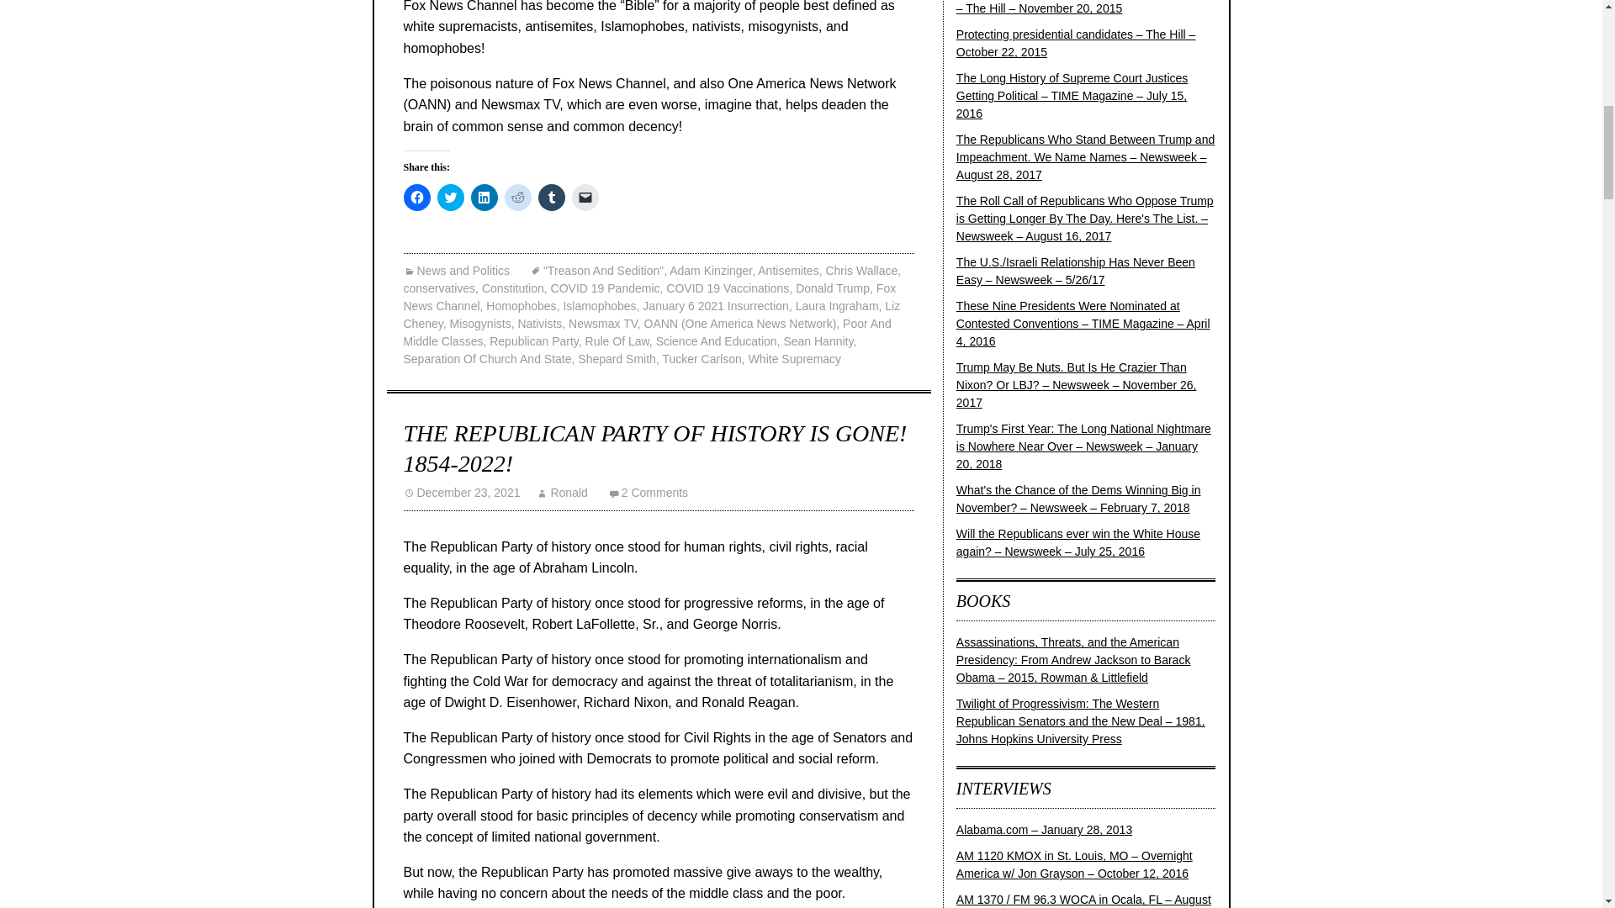  What do you see at coordinates (479, 323) in the screenshot?
I see `Misogynists` at bounding box center [479, 323].